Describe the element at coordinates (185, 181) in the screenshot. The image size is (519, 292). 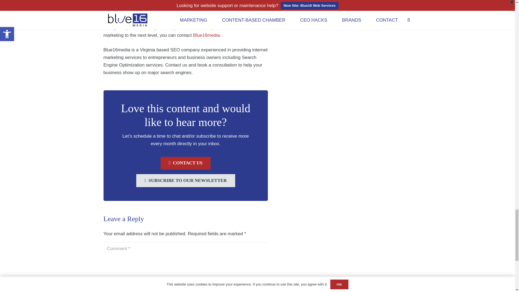
I see `SUBSCRIBE TO OUR NEWSLETTER` at that location.